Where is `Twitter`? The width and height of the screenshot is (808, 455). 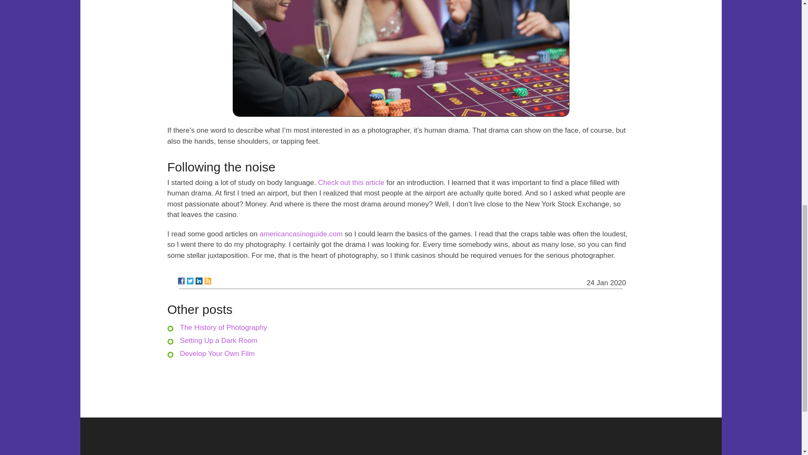
Twitter is located at coordinates (190, 281).